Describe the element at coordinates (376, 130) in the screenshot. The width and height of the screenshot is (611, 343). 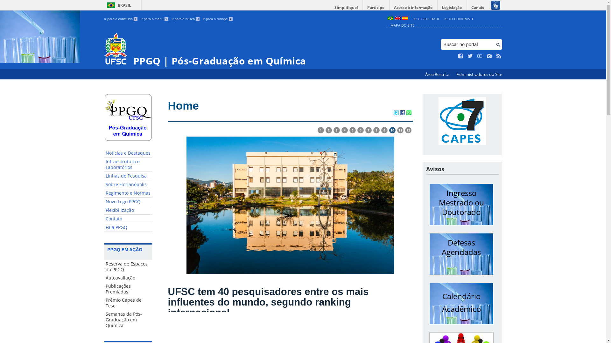
I see `8` at that location.